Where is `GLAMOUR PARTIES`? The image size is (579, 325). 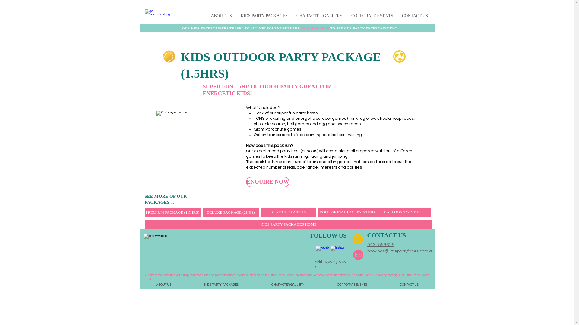 GLAMOUR PARTIES is located at coordinates (288, 212).